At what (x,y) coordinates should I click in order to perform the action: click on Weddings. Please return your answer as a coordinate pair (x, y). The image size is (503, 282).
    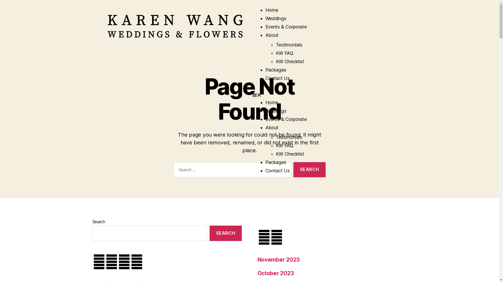
    Looking at the image, I should click on (276, 18).